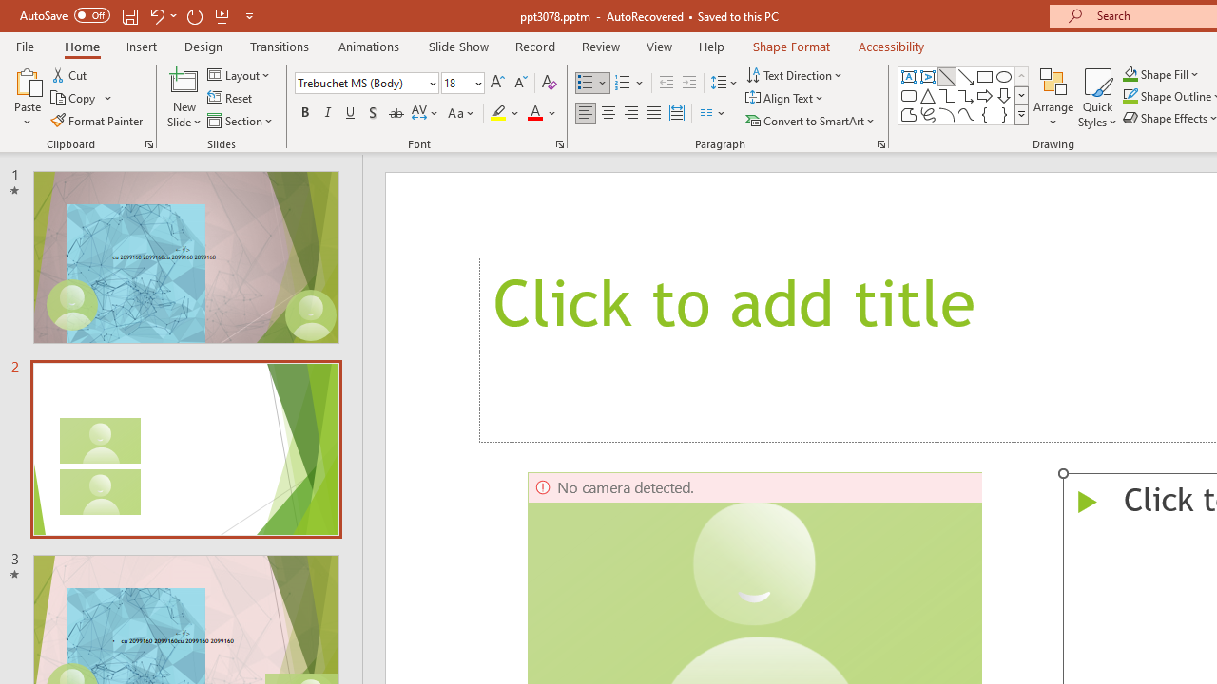  I want to click on Left Brace, so click(985, 114).